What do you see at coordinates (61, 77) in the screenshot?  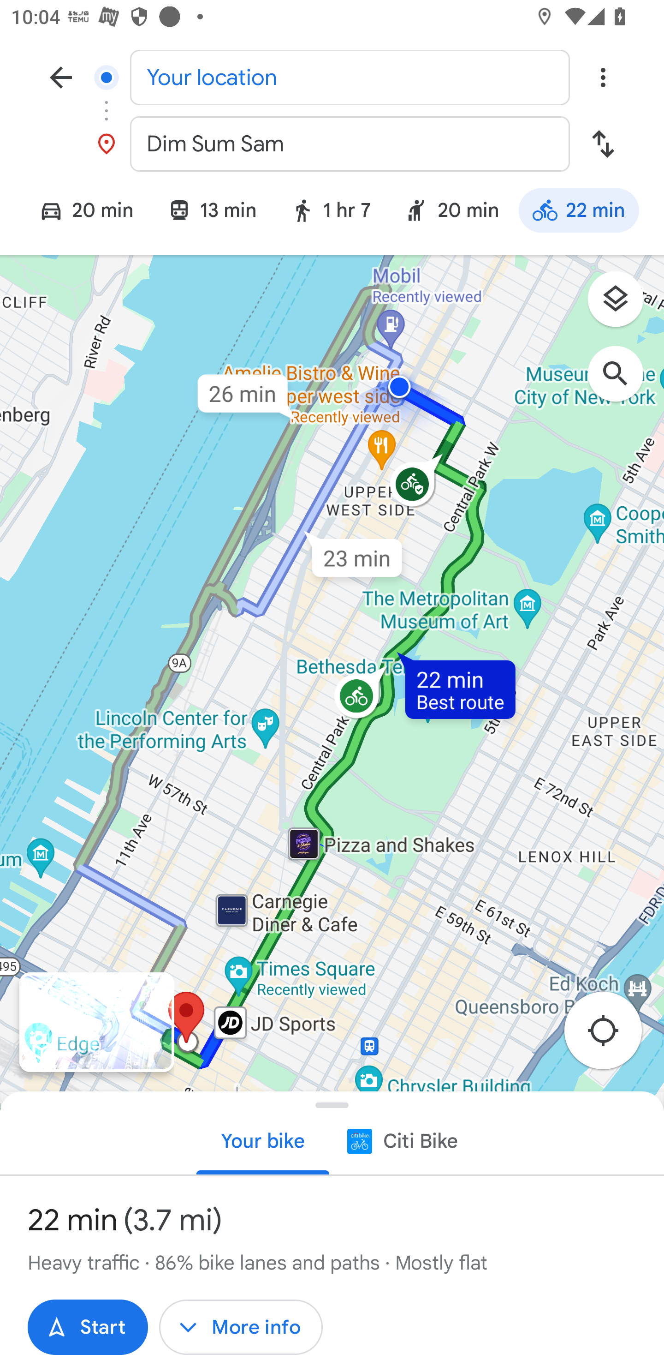 I see `Navigate up` at bounding box center [61, 77].